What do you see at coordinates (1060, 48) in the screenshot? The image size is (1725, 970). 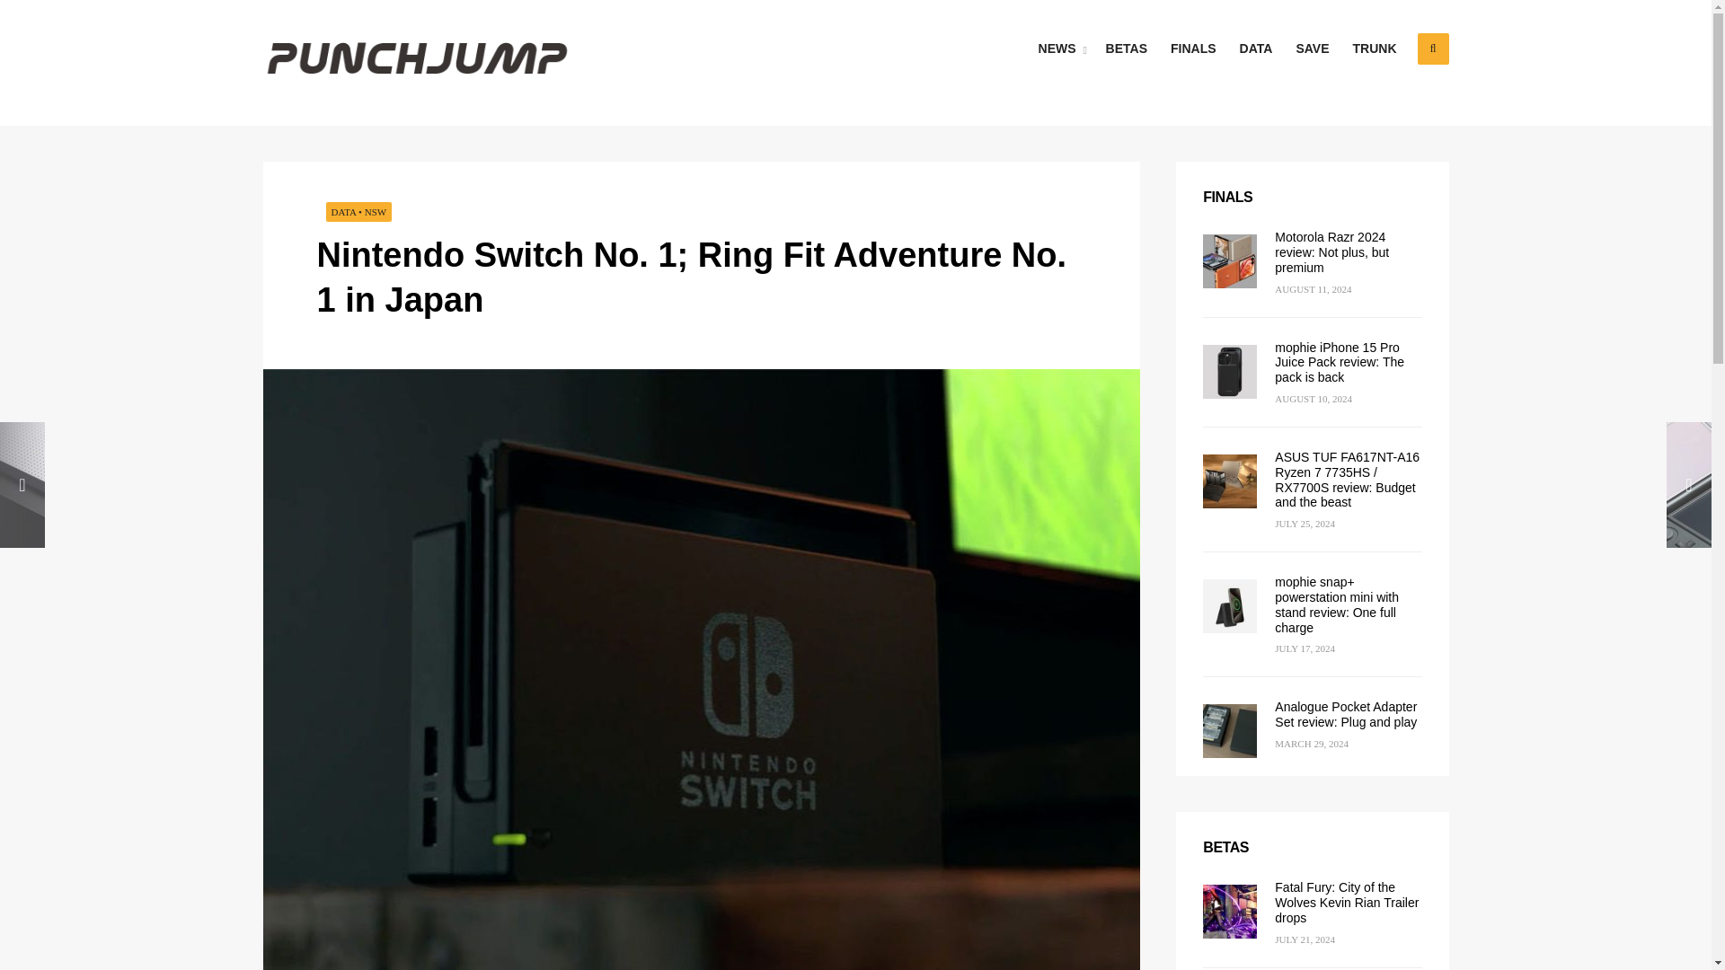 I see `NEWS` at bounding box center [1060, 48].